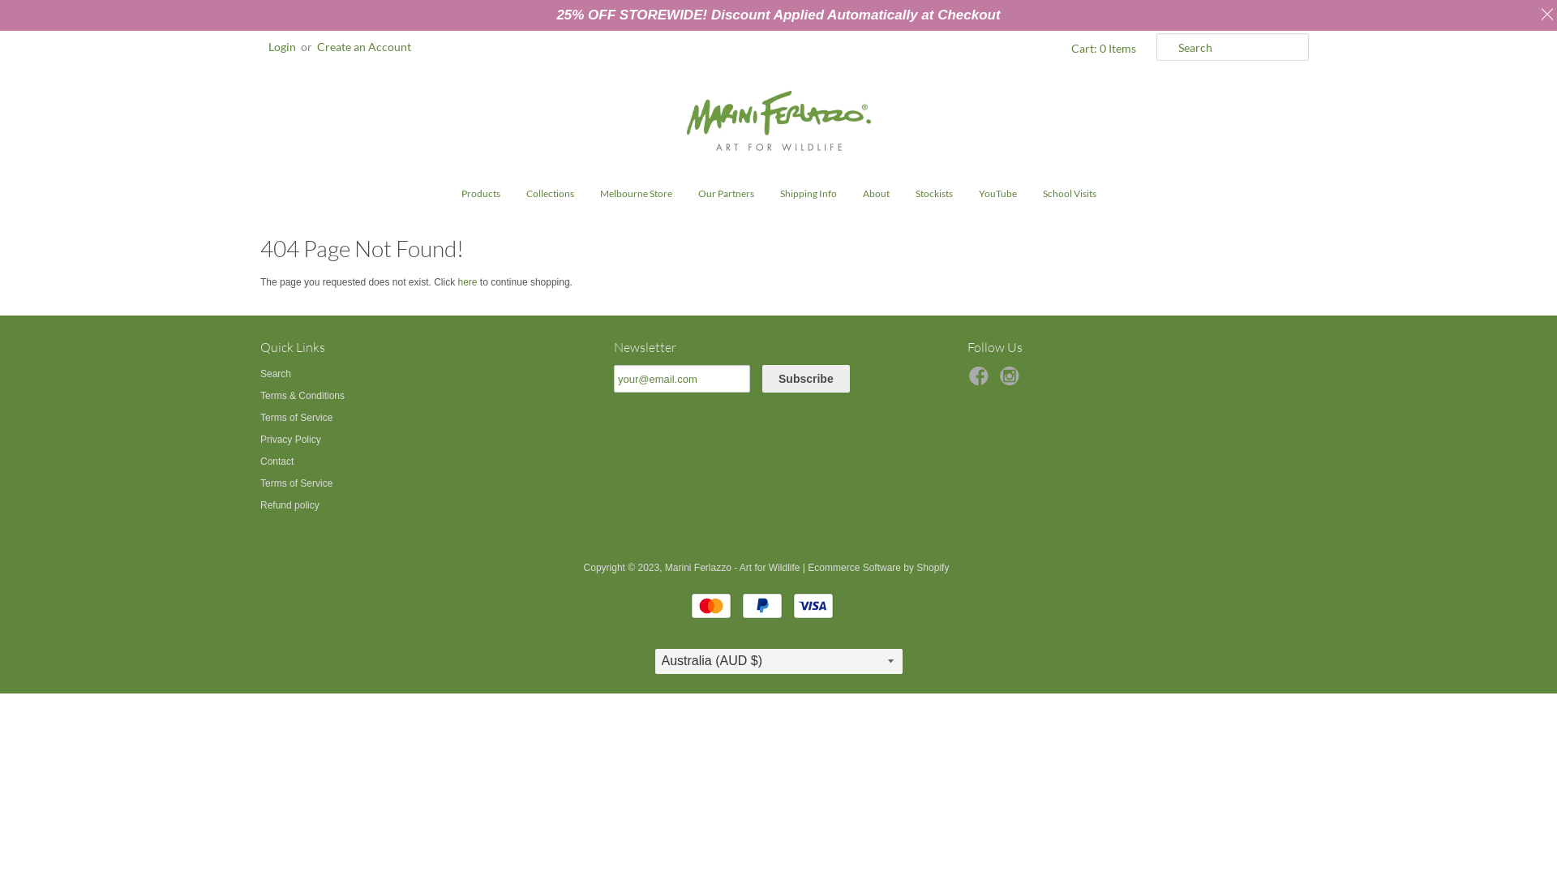 This screenshot has width=1557, height=876. What do you see at coordinates (481, 194) in the screenshot?
I see `Products` at bounding box center [481, 194].